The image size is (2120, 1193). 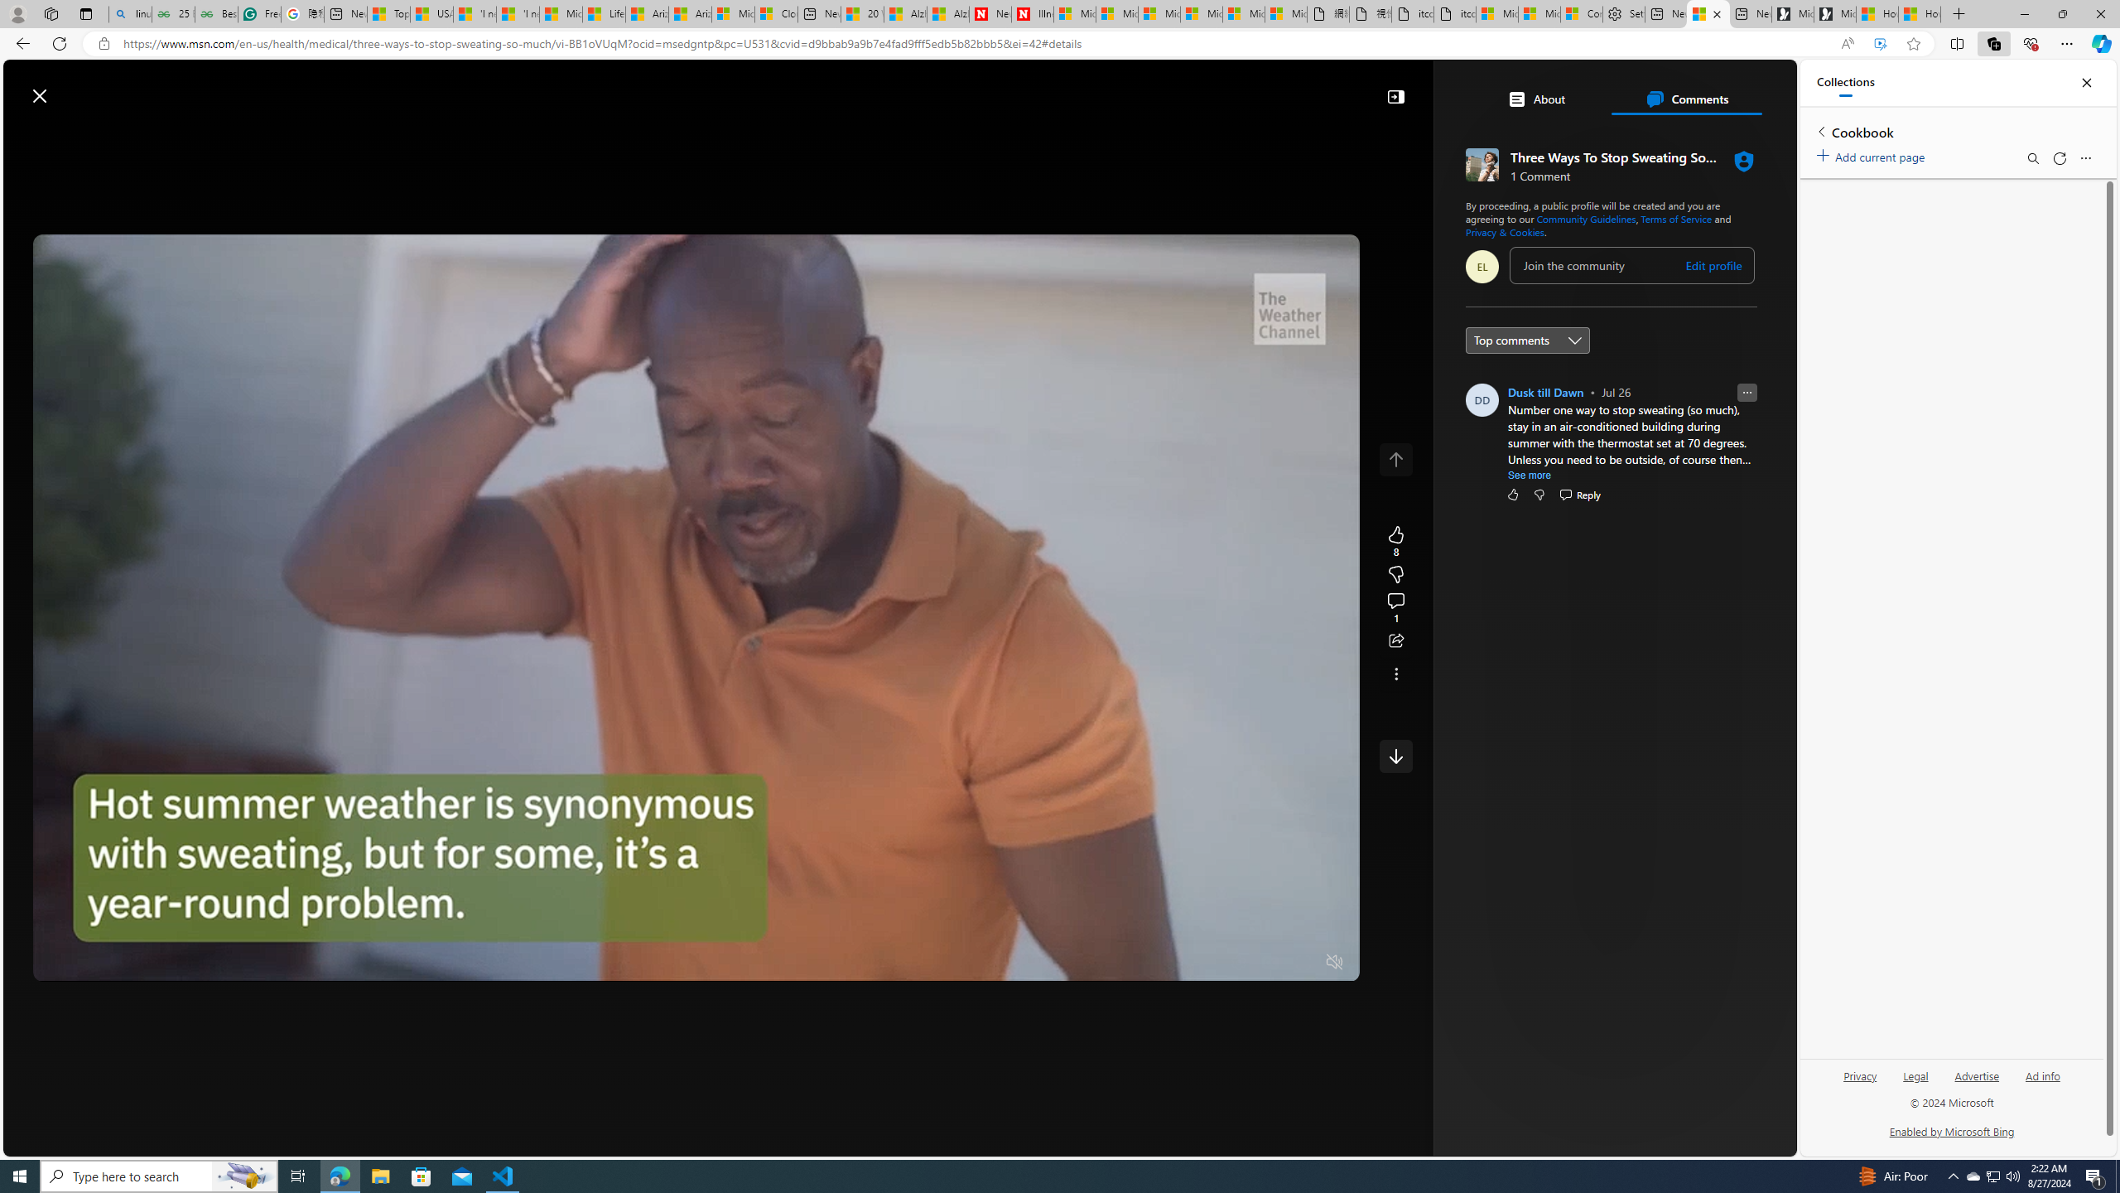 What do you see at coordinates (1880, 44) in the screenshot?
I see `Enhance video` at bounding box center [1880, 44].